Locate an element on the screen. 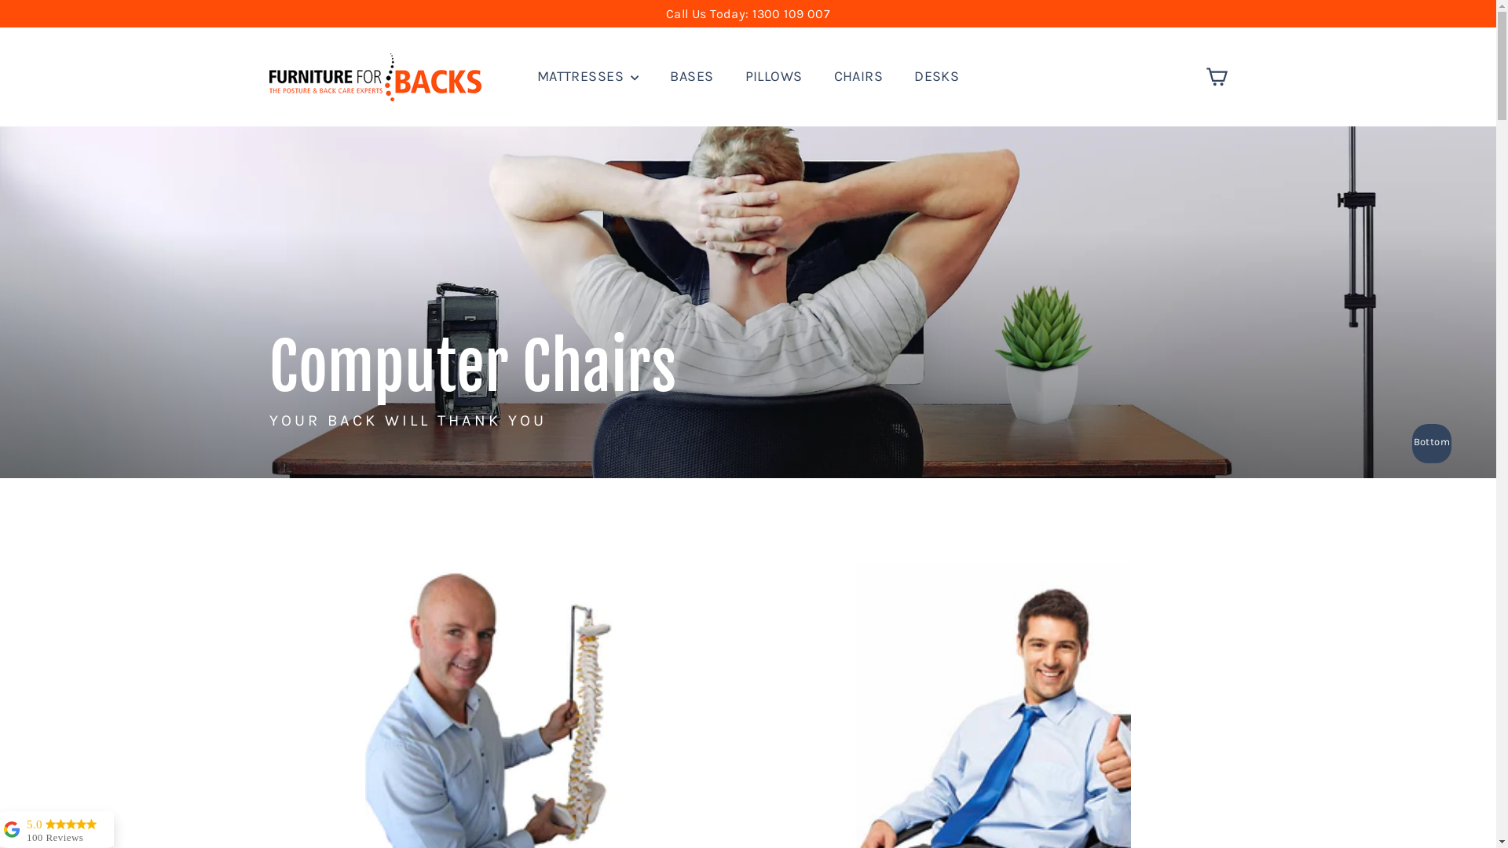 This screenshot has height=848, width=1508. BASES is located at coordinates (691, 77).